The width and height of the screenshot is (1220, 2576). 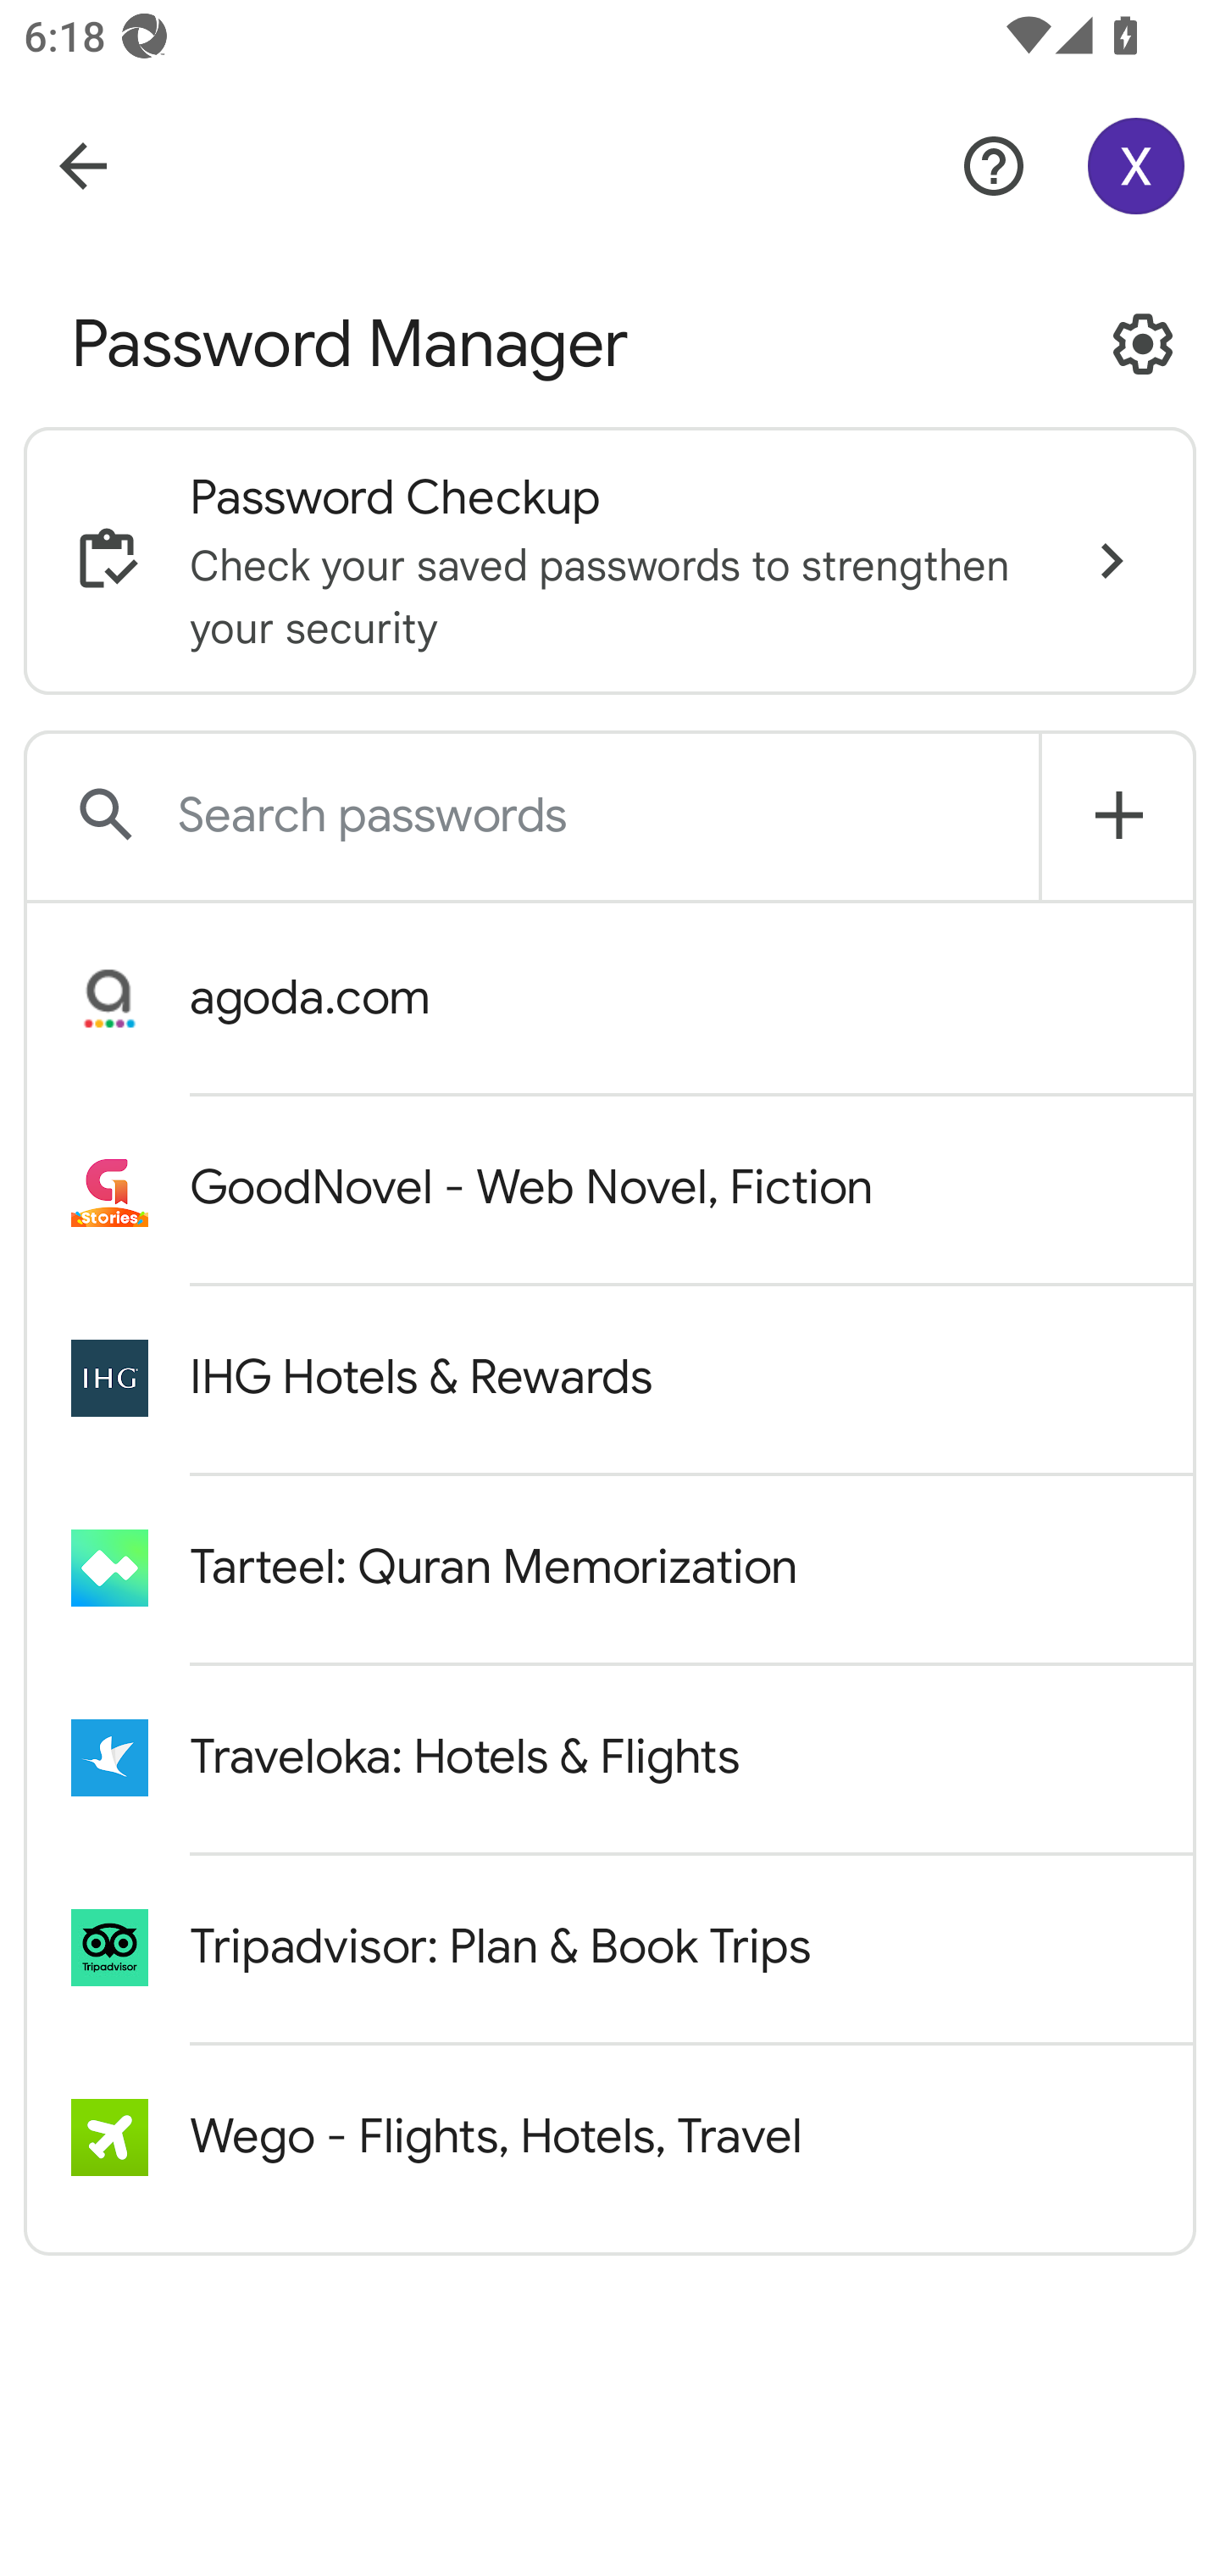 I want to click on Search Search passwords Add password, so click(x=610, y=818).